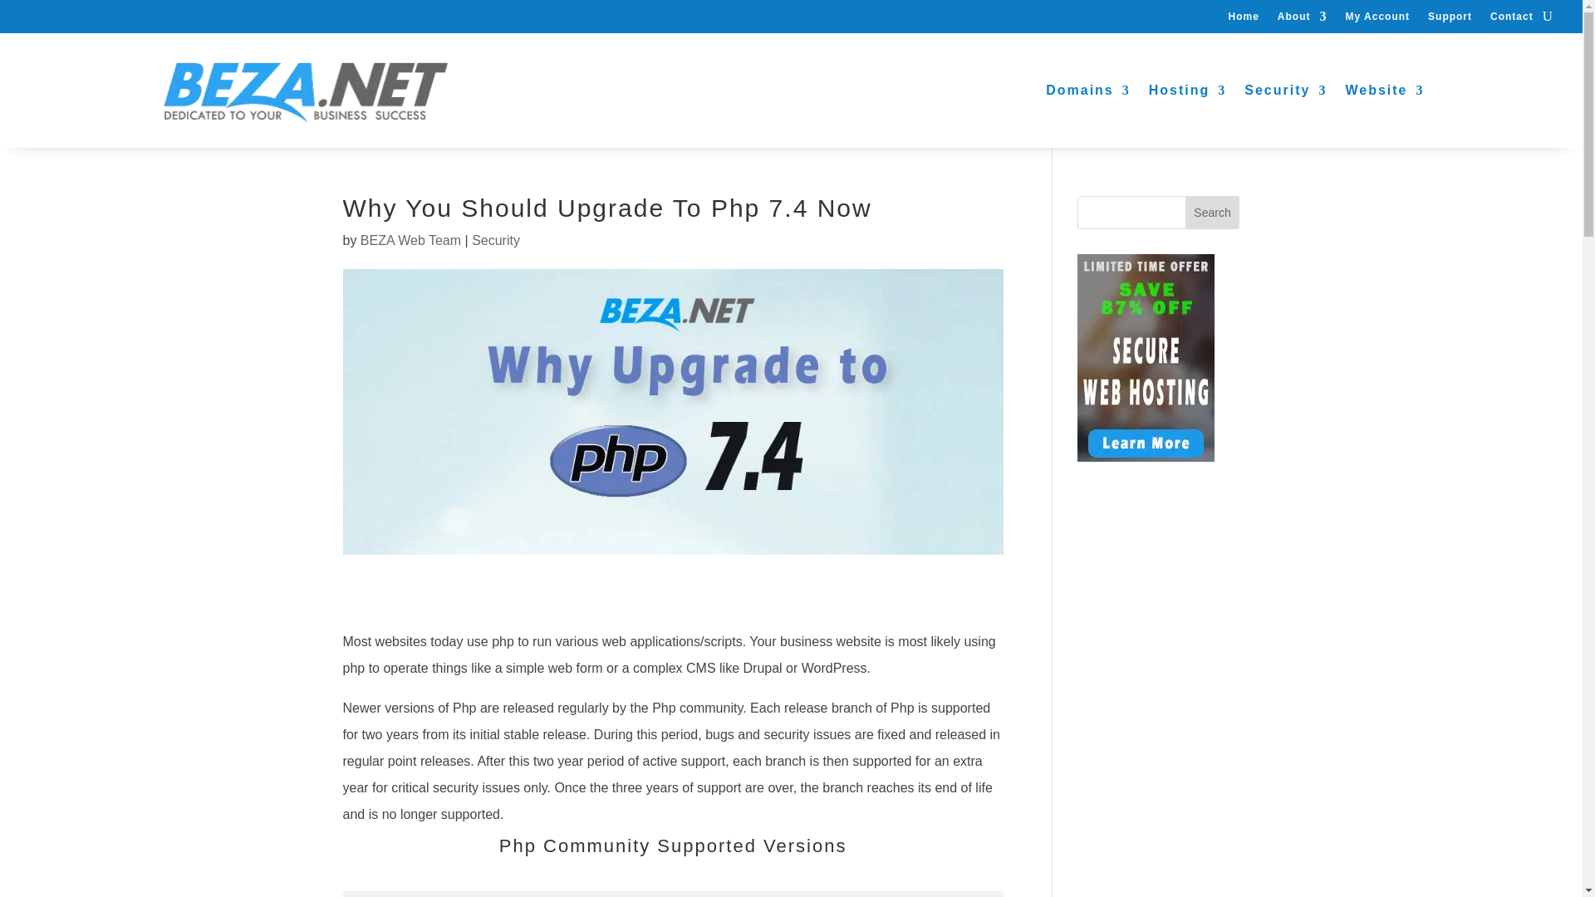 The height and width of the screenshot is (897, 1595). Describe the element at coordinates (1511, 19) in the screenshot. I see `Contact` at that location.